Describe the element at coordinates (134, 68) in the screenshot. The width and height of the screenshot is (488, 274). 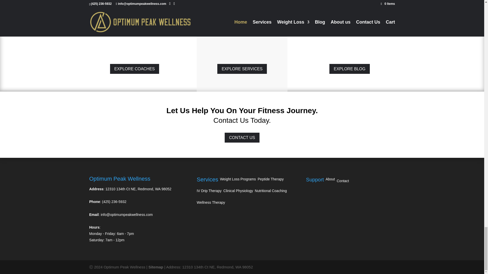
I see `EXPLORE COACHES` at that location.